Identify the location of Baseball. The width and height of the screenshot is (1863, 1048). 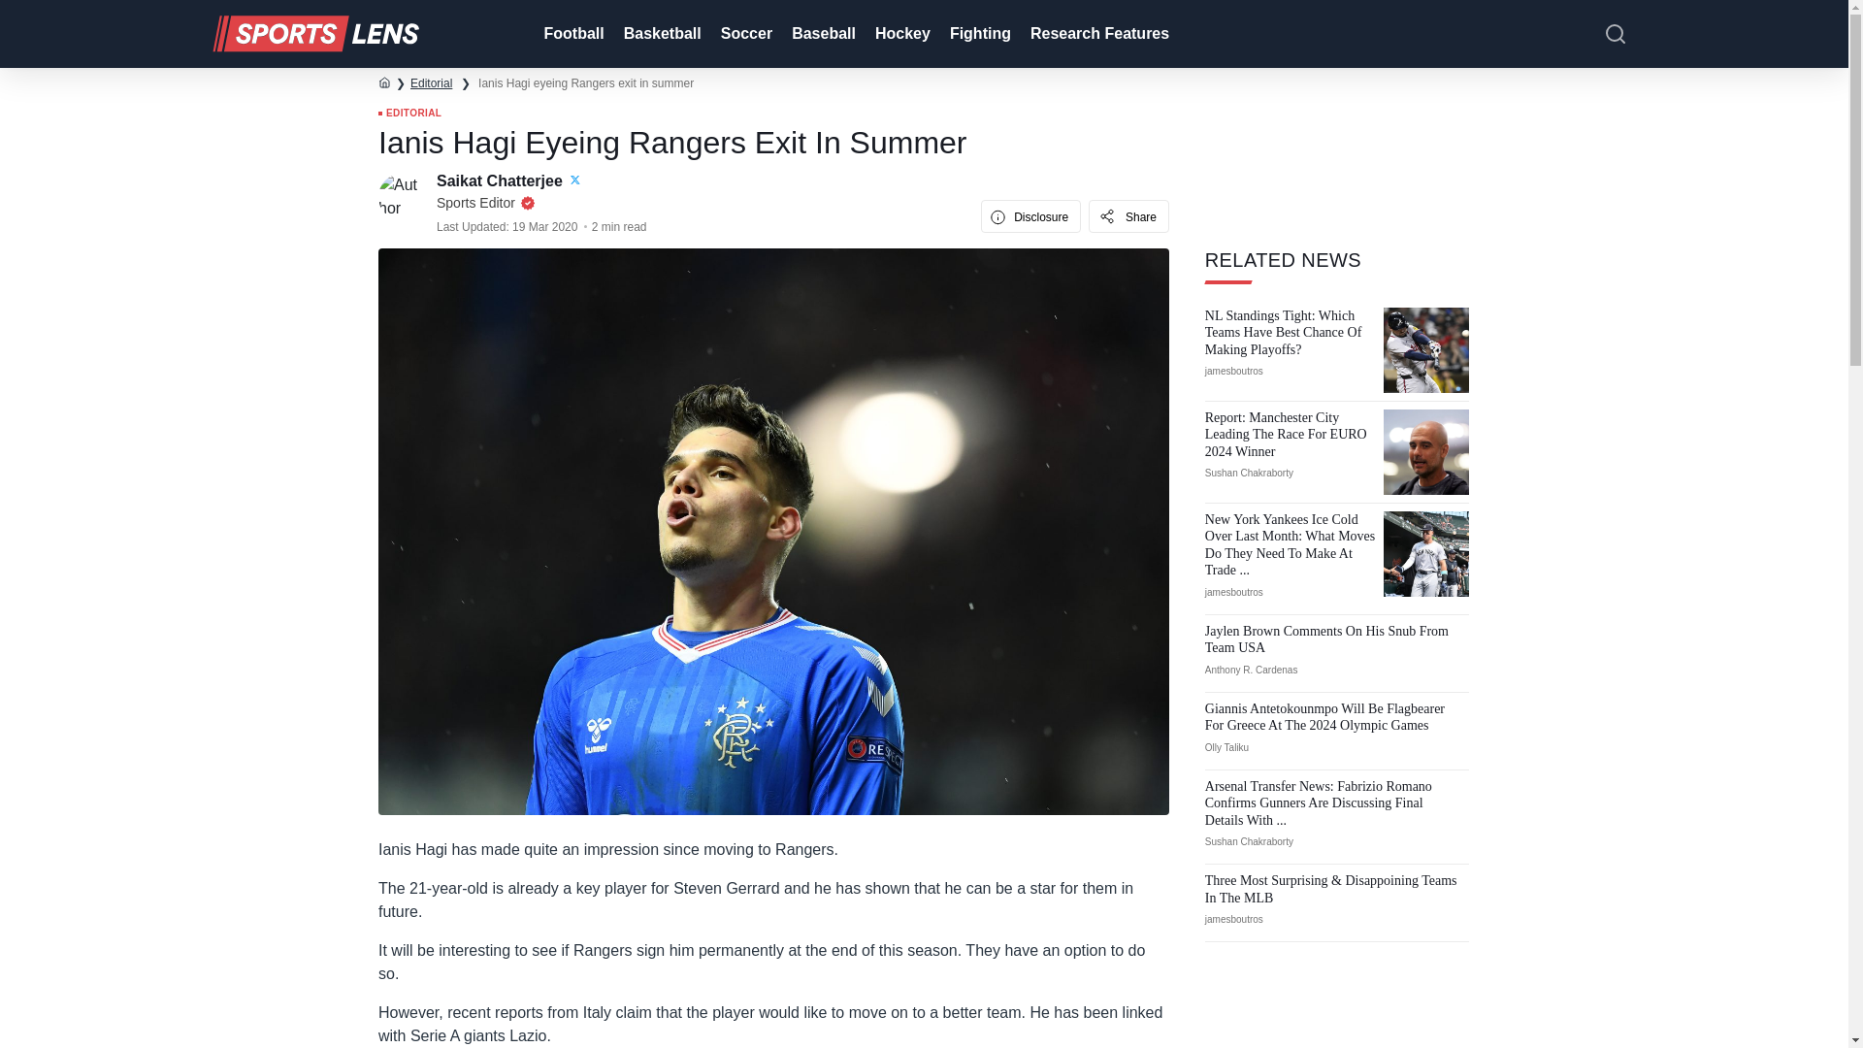
(822, 34).